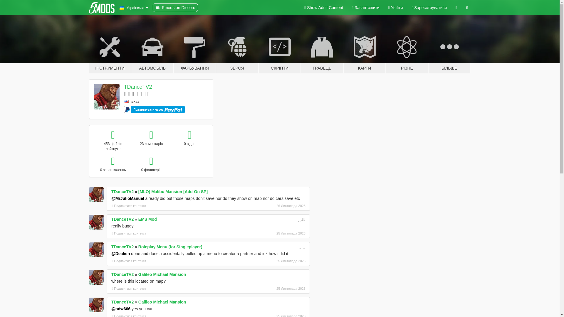 Image resolution: width=564 pixels, height=317 pixels. I want to click on Light mode, so click(324, 8).